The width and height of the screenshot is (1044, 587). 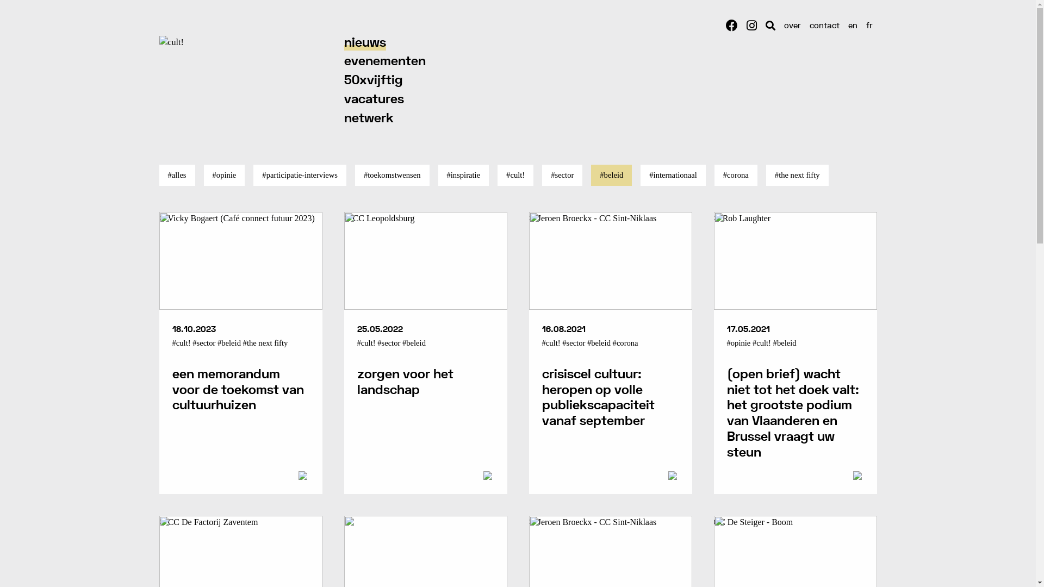 I want to click on #beleid, so click(x=611, y=175).